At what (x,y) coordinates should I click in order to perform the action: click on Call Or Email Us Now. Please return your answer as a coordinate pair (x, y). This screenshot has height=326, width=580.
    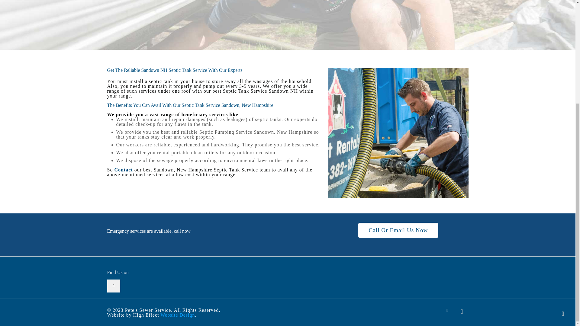
    Looking at the image, I should click on (398, 230).